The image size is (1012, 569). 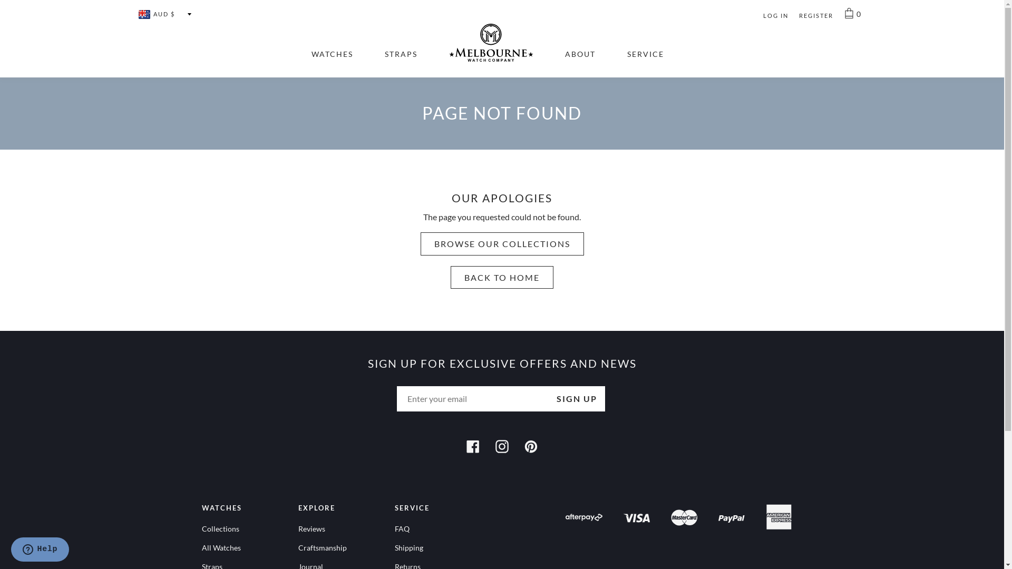 I want to click on Facebook, so click(x=473, y=445).